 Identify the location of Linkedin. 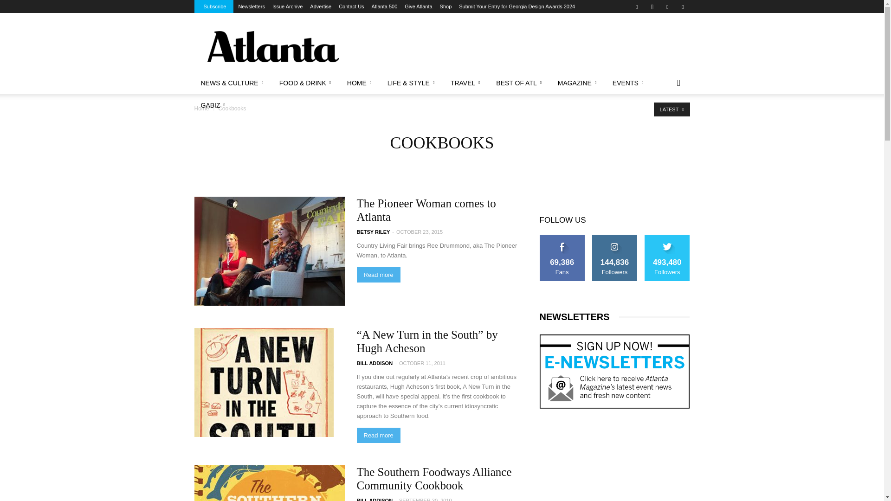
(667, 6).